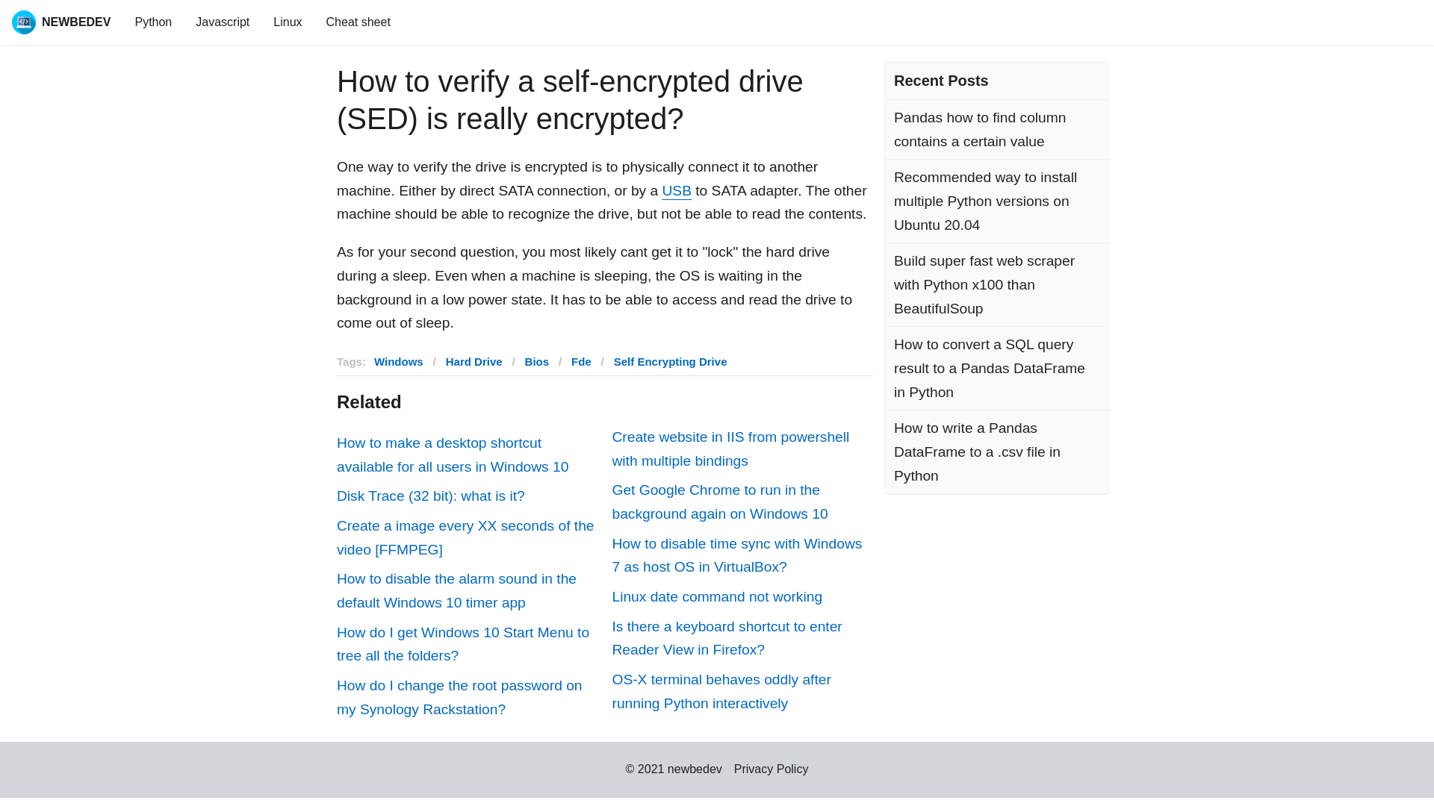 The image size is (1434, 806). Describe the element at coordinates (287, 22) in the screenshot. I see `Linux` at that location.